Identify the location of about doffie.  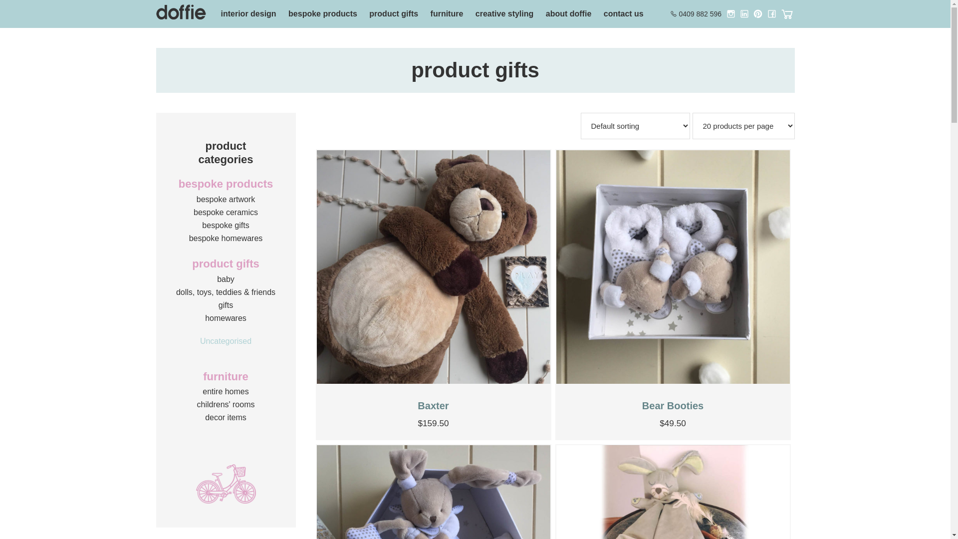
(569, 14).